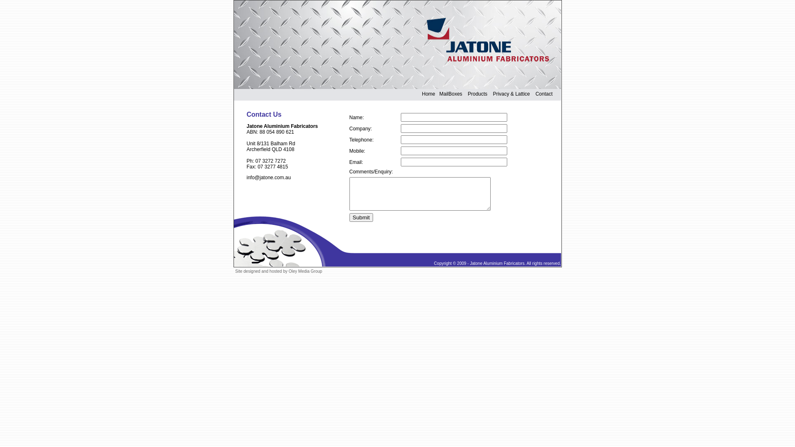 The image size is (795, 447). I want to click on Oley Media Group, so click(306, 272).